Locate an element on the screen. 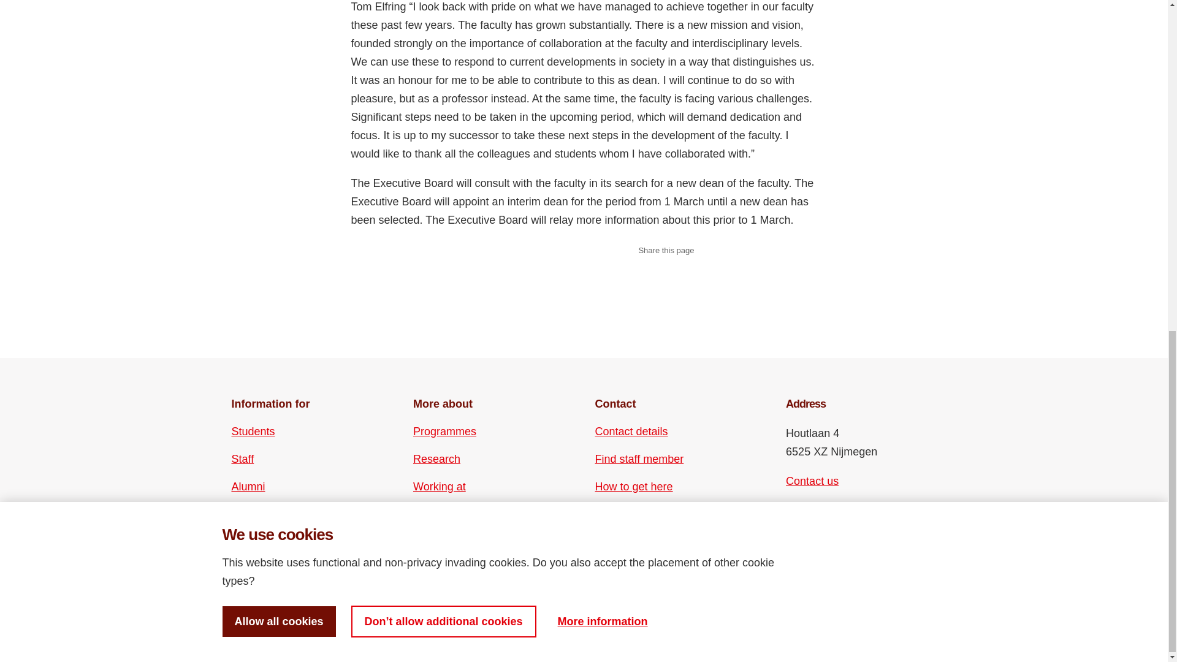 This screenshot has width=1177, height=662. YouTube is located at coordinates (817, 539).